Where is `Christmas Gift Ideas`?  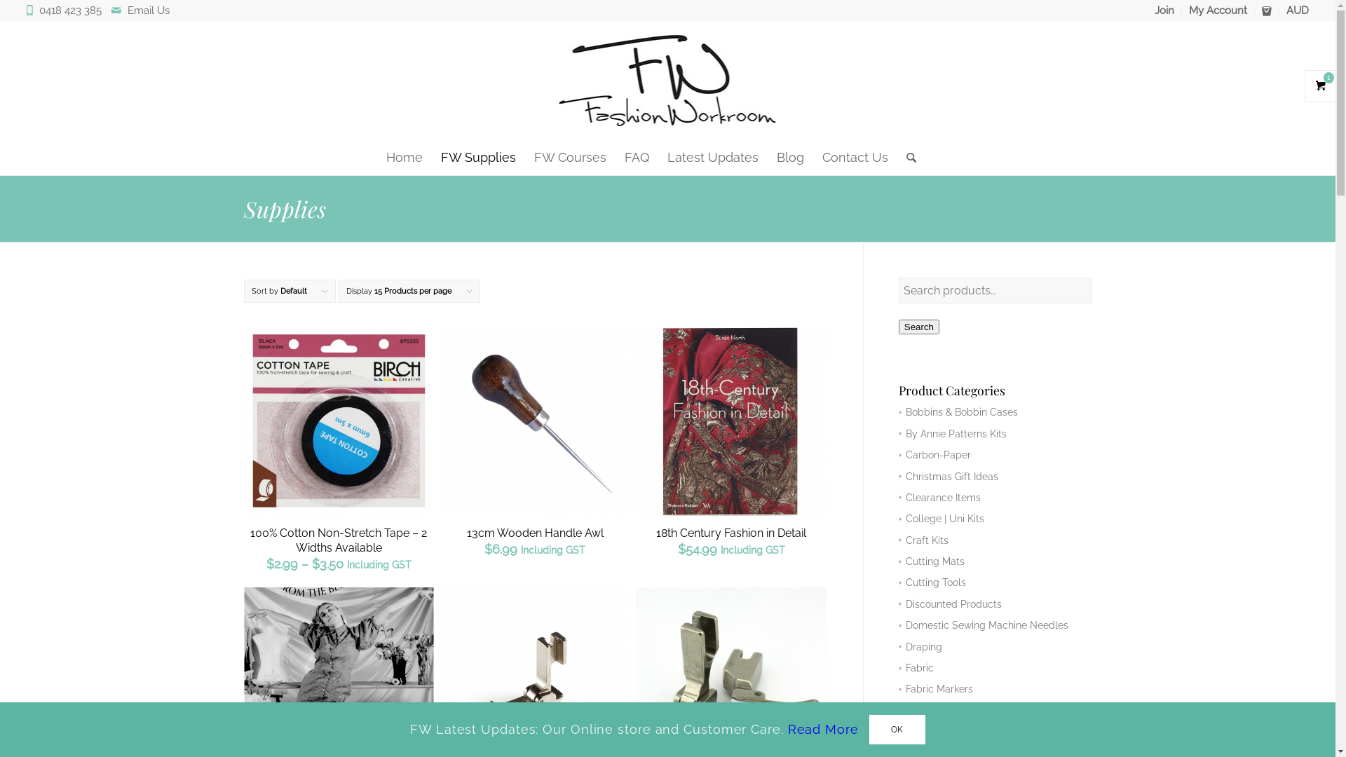
Christmas Gift Ideas is located at coordinates (949, 477).